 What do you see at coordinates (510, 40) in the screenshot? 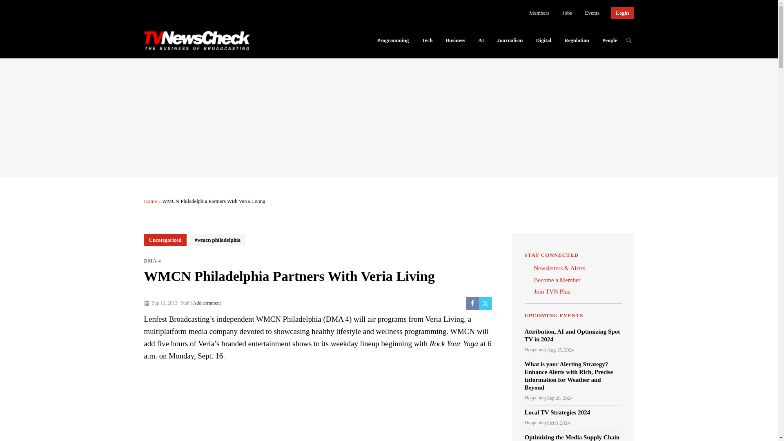
I see `Journalism` at bounding box center [510, 40].